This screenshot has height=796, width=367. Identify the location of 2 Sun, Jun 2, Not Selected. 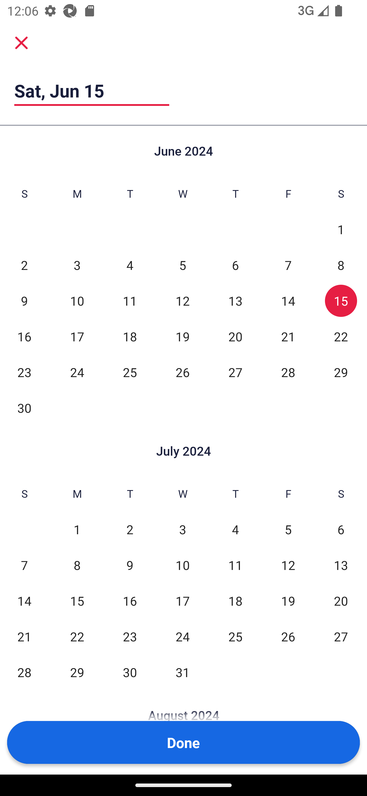
(24, 265).